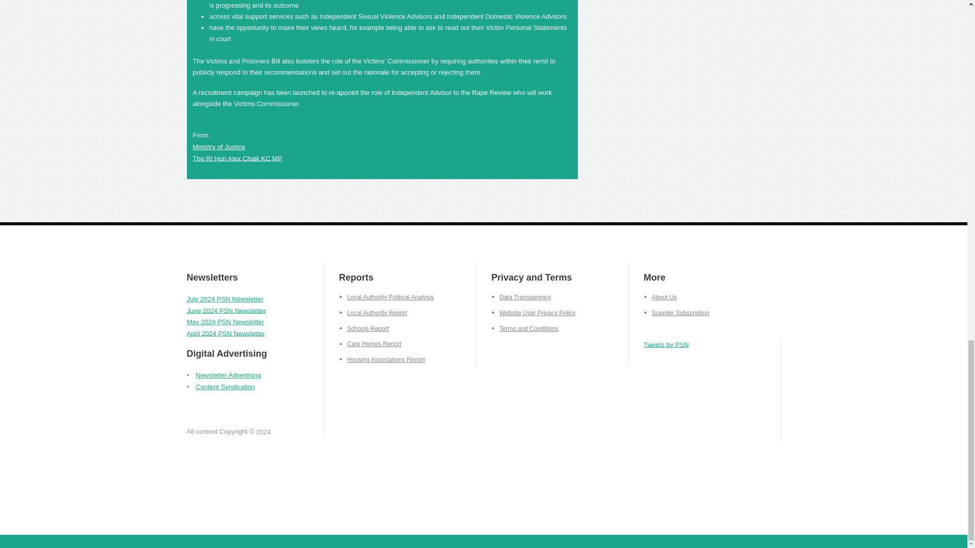 The height and width of the screenshot is (548, 975). What do you see at coordinates (521, 297) in the screenshot?
I see `Data Transparency` at bounding box center [521, 297].